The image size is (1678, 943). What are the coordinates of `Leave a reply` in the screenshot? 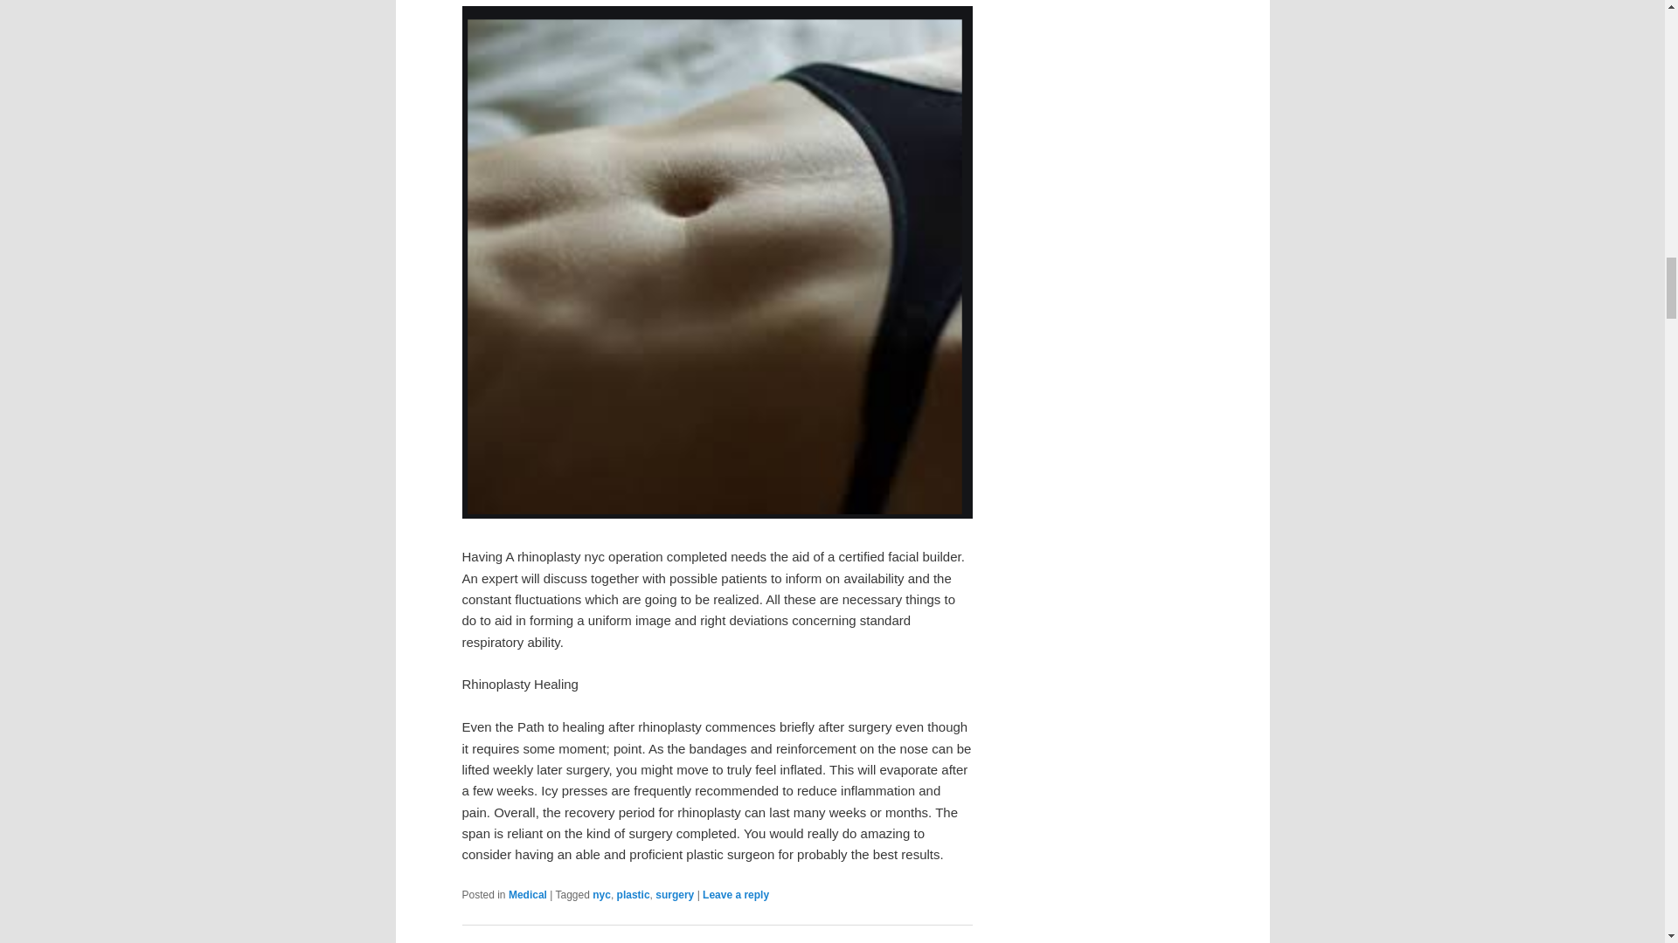 It's located at (736, 895).